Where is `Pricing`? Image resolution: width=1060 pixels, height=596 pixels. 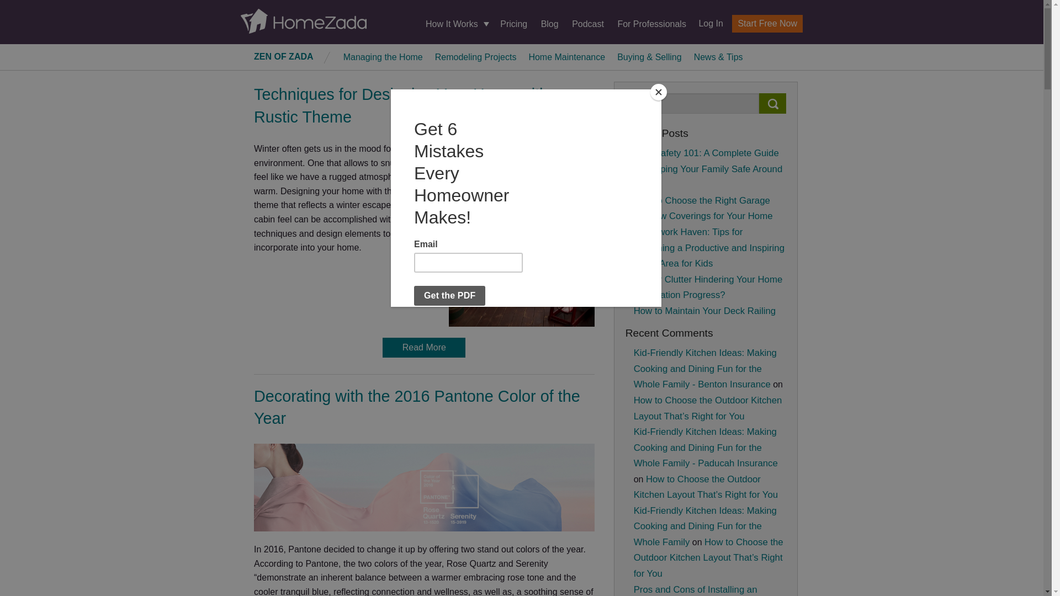 Pricing is located at coordinates (513, 23).